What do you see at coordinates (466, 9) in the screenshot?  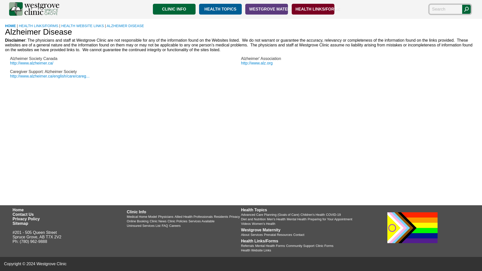 I see `Search` at bounding box center [466, 9].